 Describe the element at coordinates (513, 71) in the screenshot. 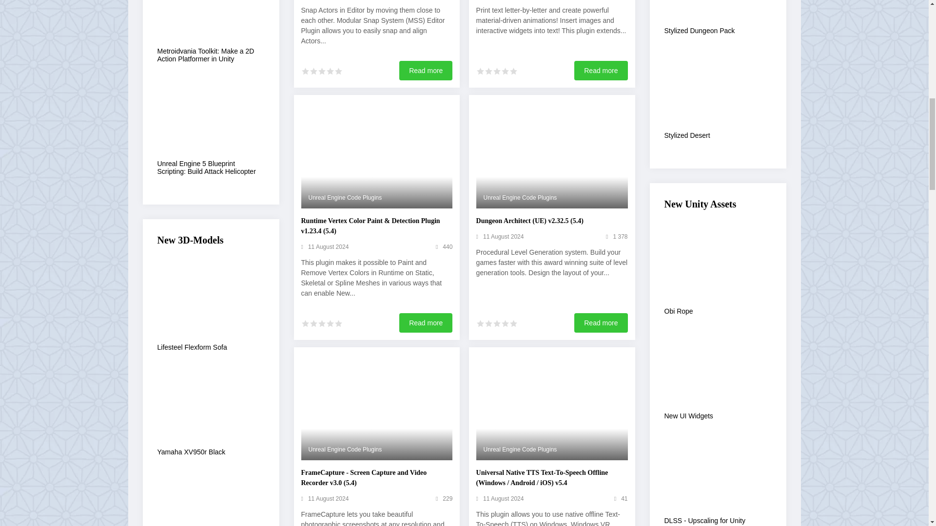

I see `5` at that location.